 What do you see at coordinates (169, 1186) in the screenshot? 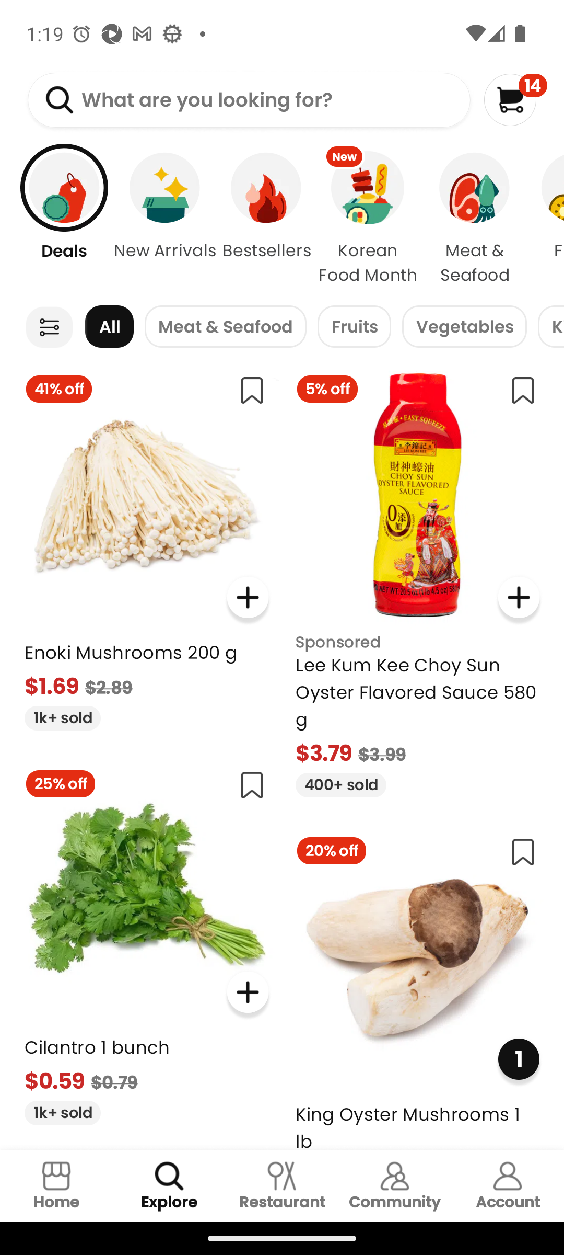
I see `Explore` at bounding box center [169, 1186].